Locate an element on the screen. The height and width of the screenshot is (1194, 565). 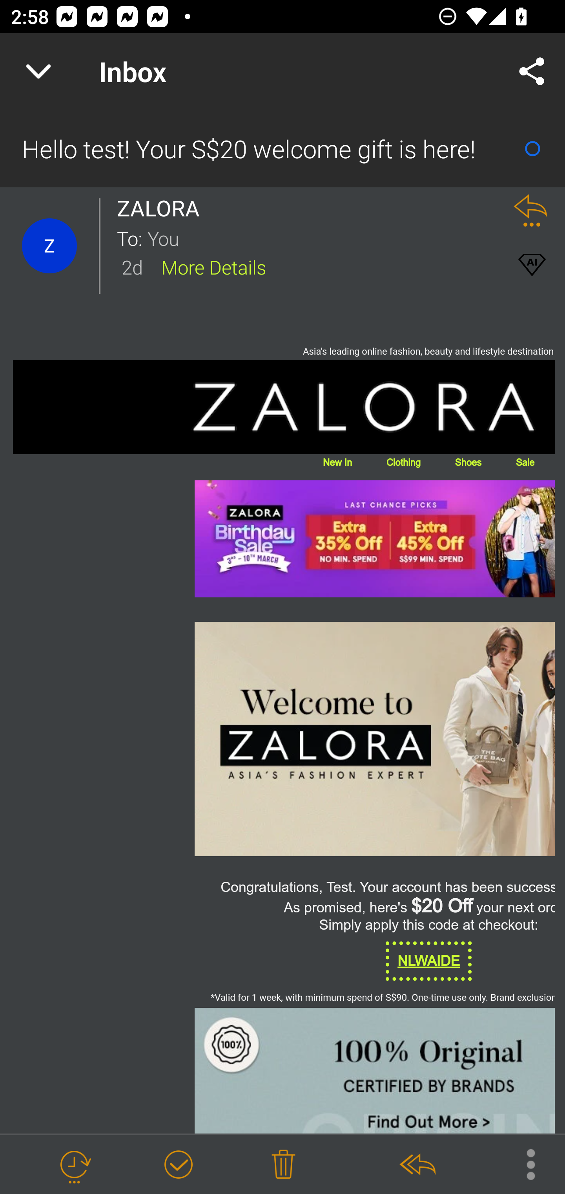
Shoes is located at coordinates (468, 462).